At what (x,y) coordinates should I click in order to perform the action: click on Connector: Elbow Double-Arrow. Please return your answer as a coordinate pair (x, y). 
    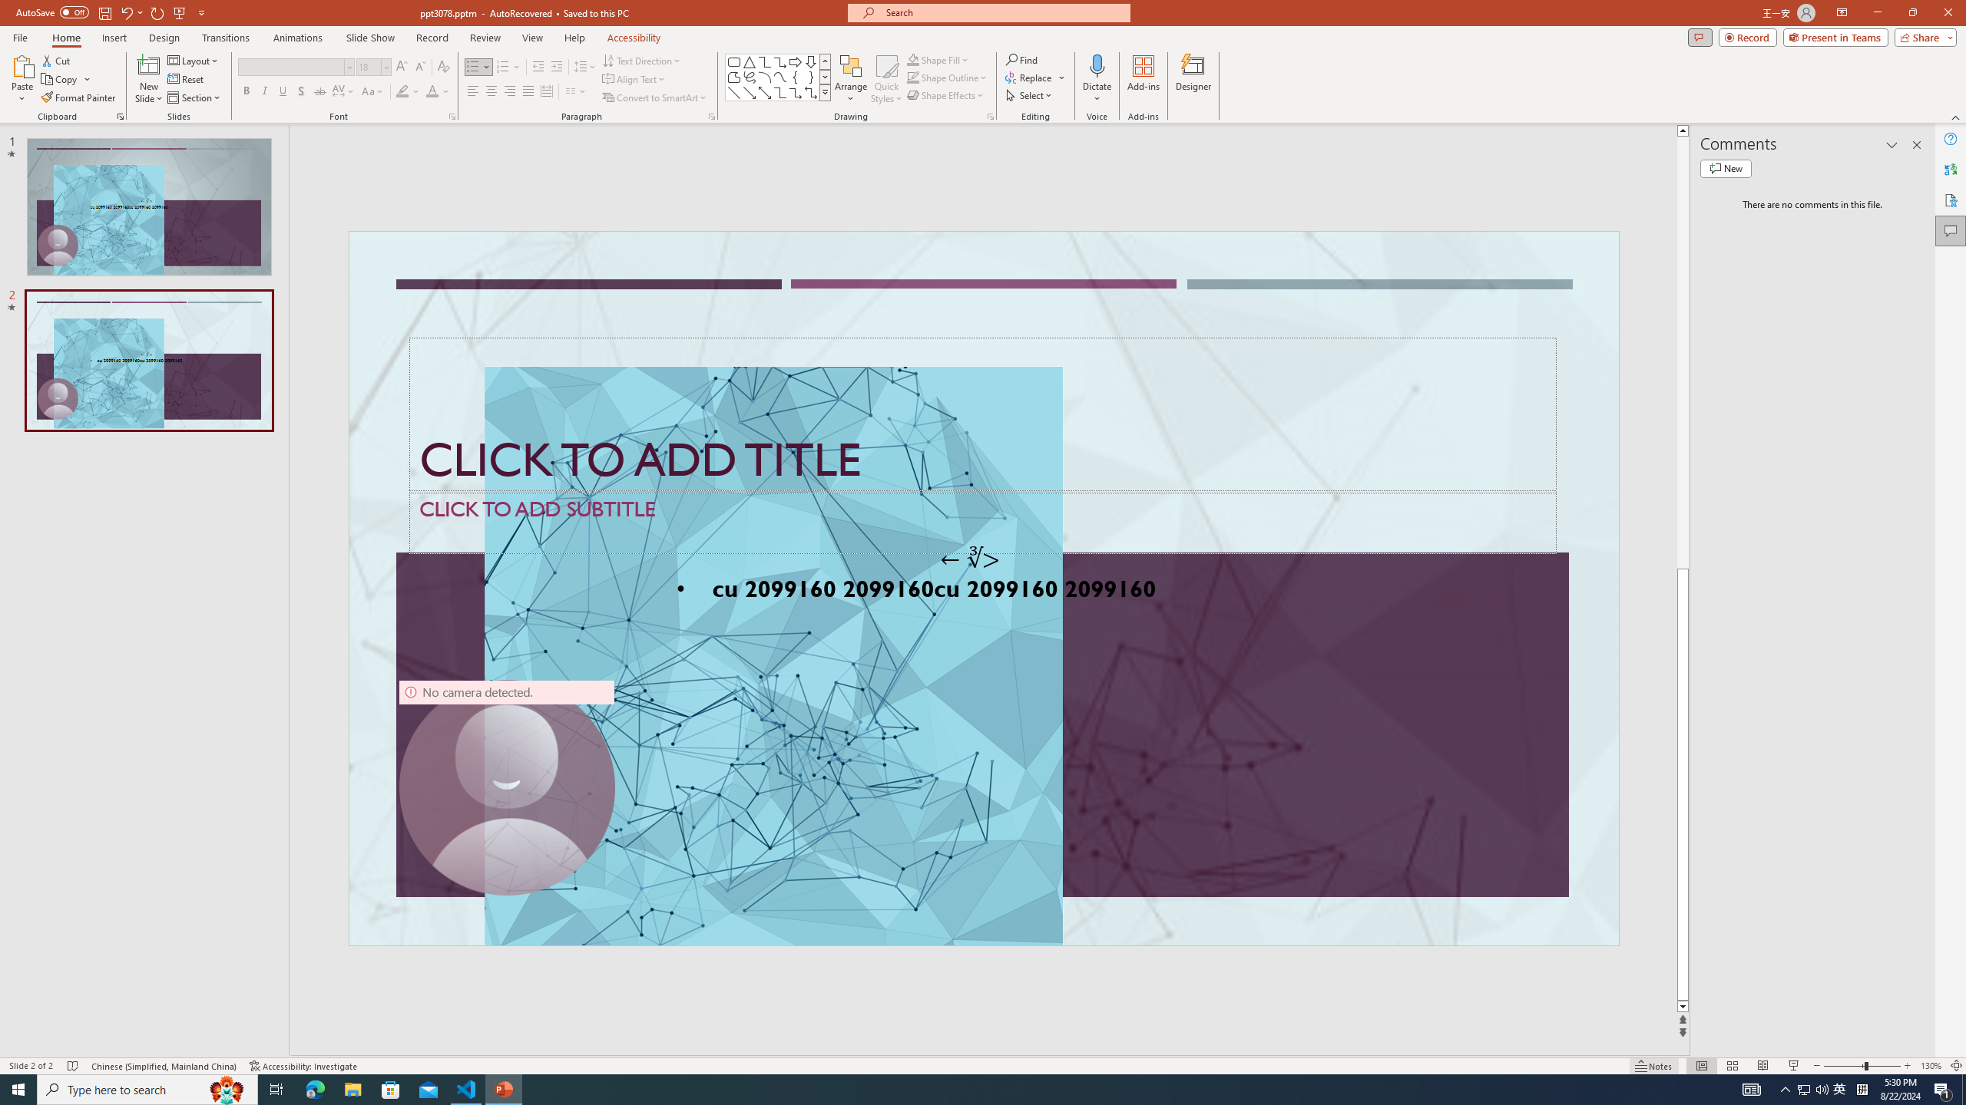
    Looking at the image, I should click on (811, 92).